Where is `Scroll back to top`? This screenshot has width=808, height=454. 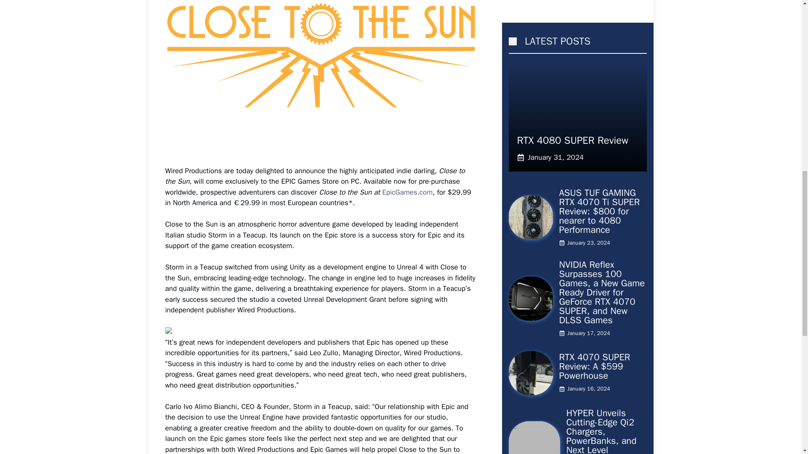 Scroll back to top is located at coordinates (781, 399).